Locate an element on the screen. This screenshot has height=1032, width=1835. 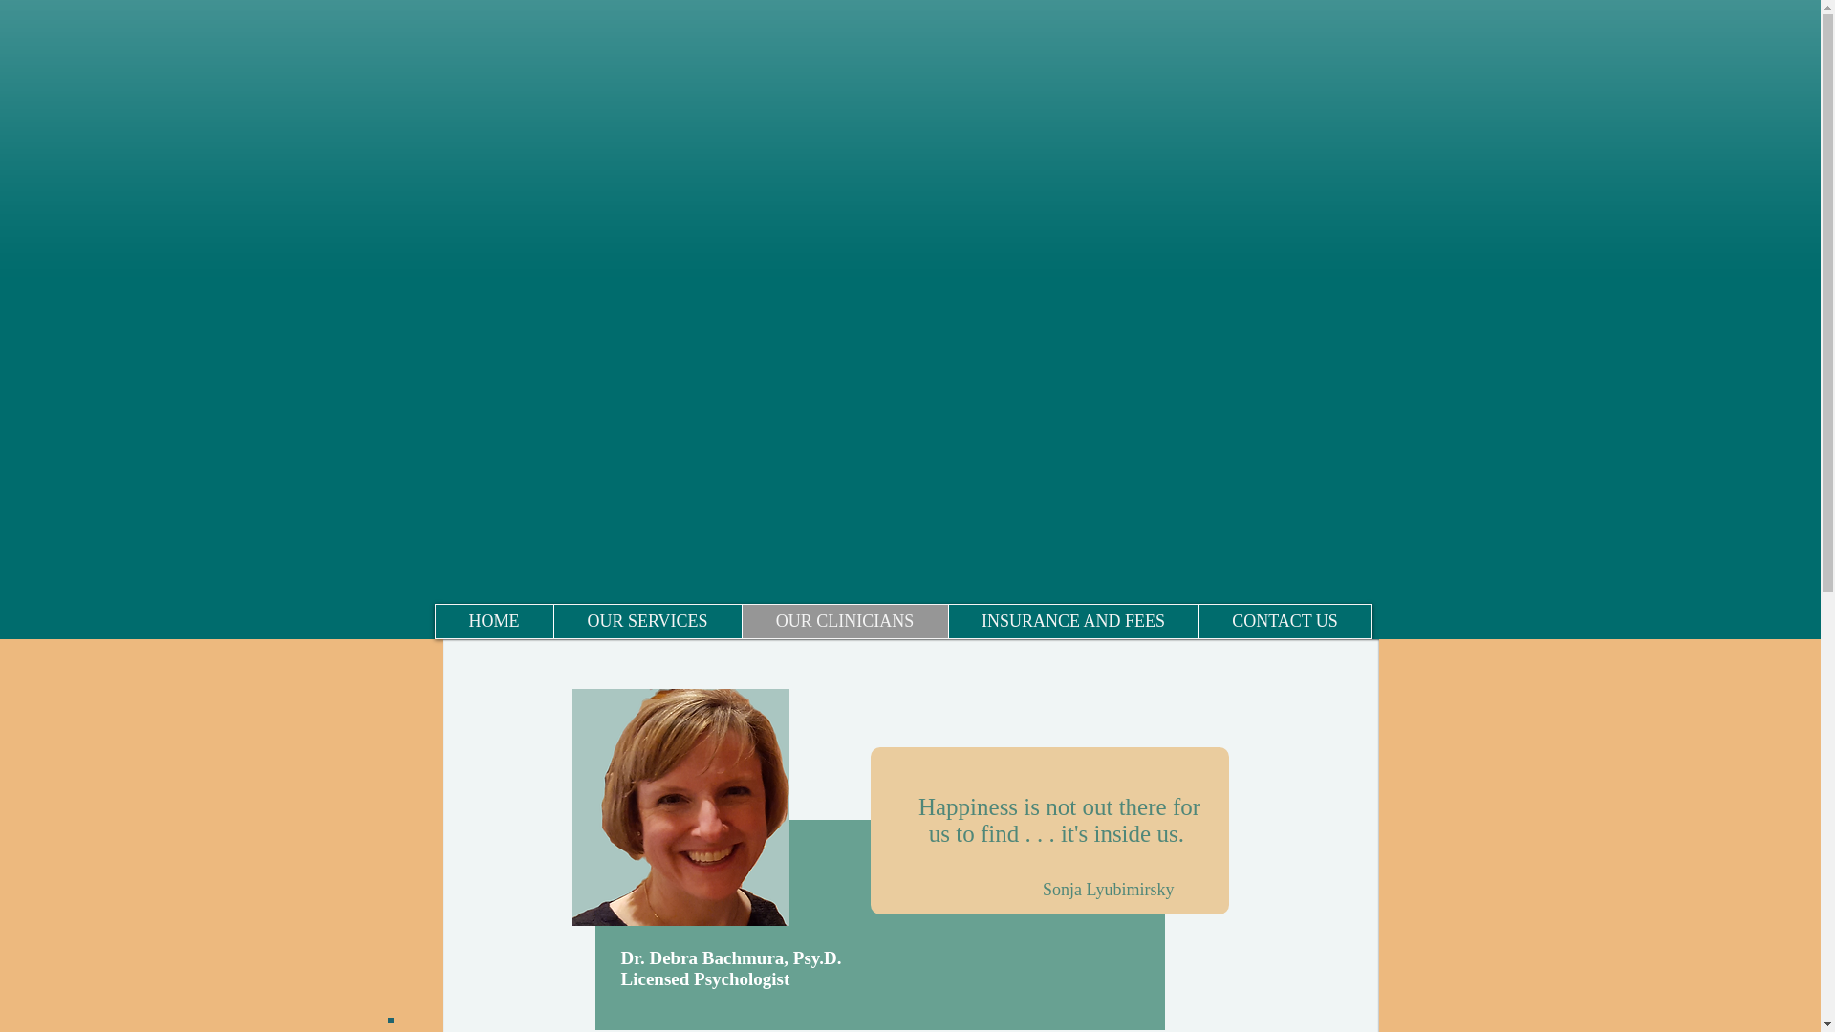
CONTACT US is located at coordinates (1284, 621).